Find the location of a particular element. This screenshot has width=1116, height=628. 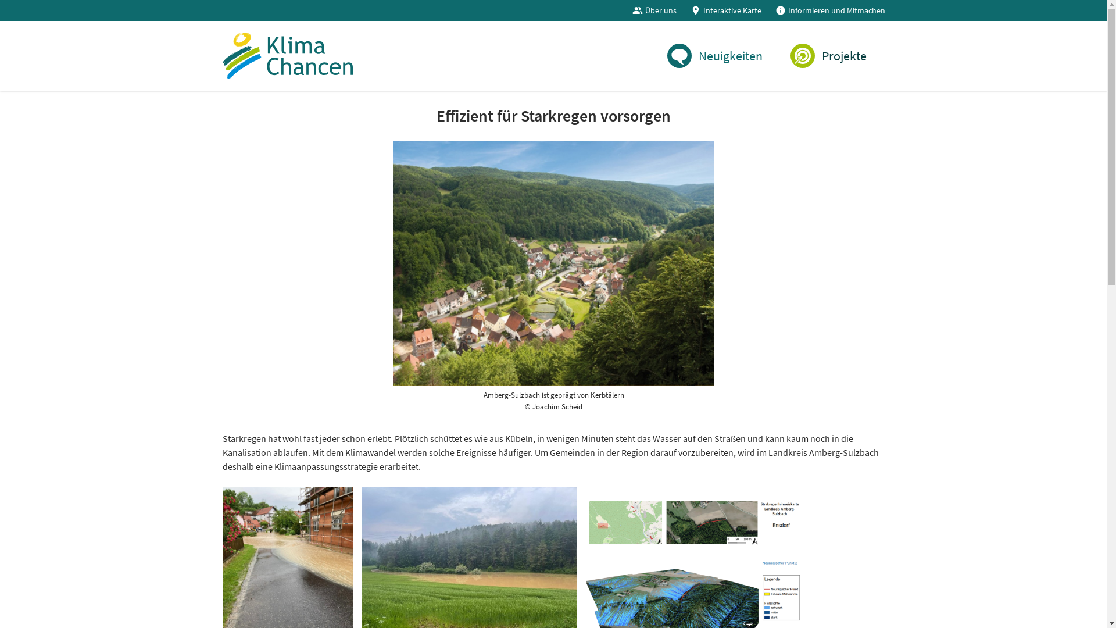

Informieren und Mitmachen is located at coordinates (830, 10).